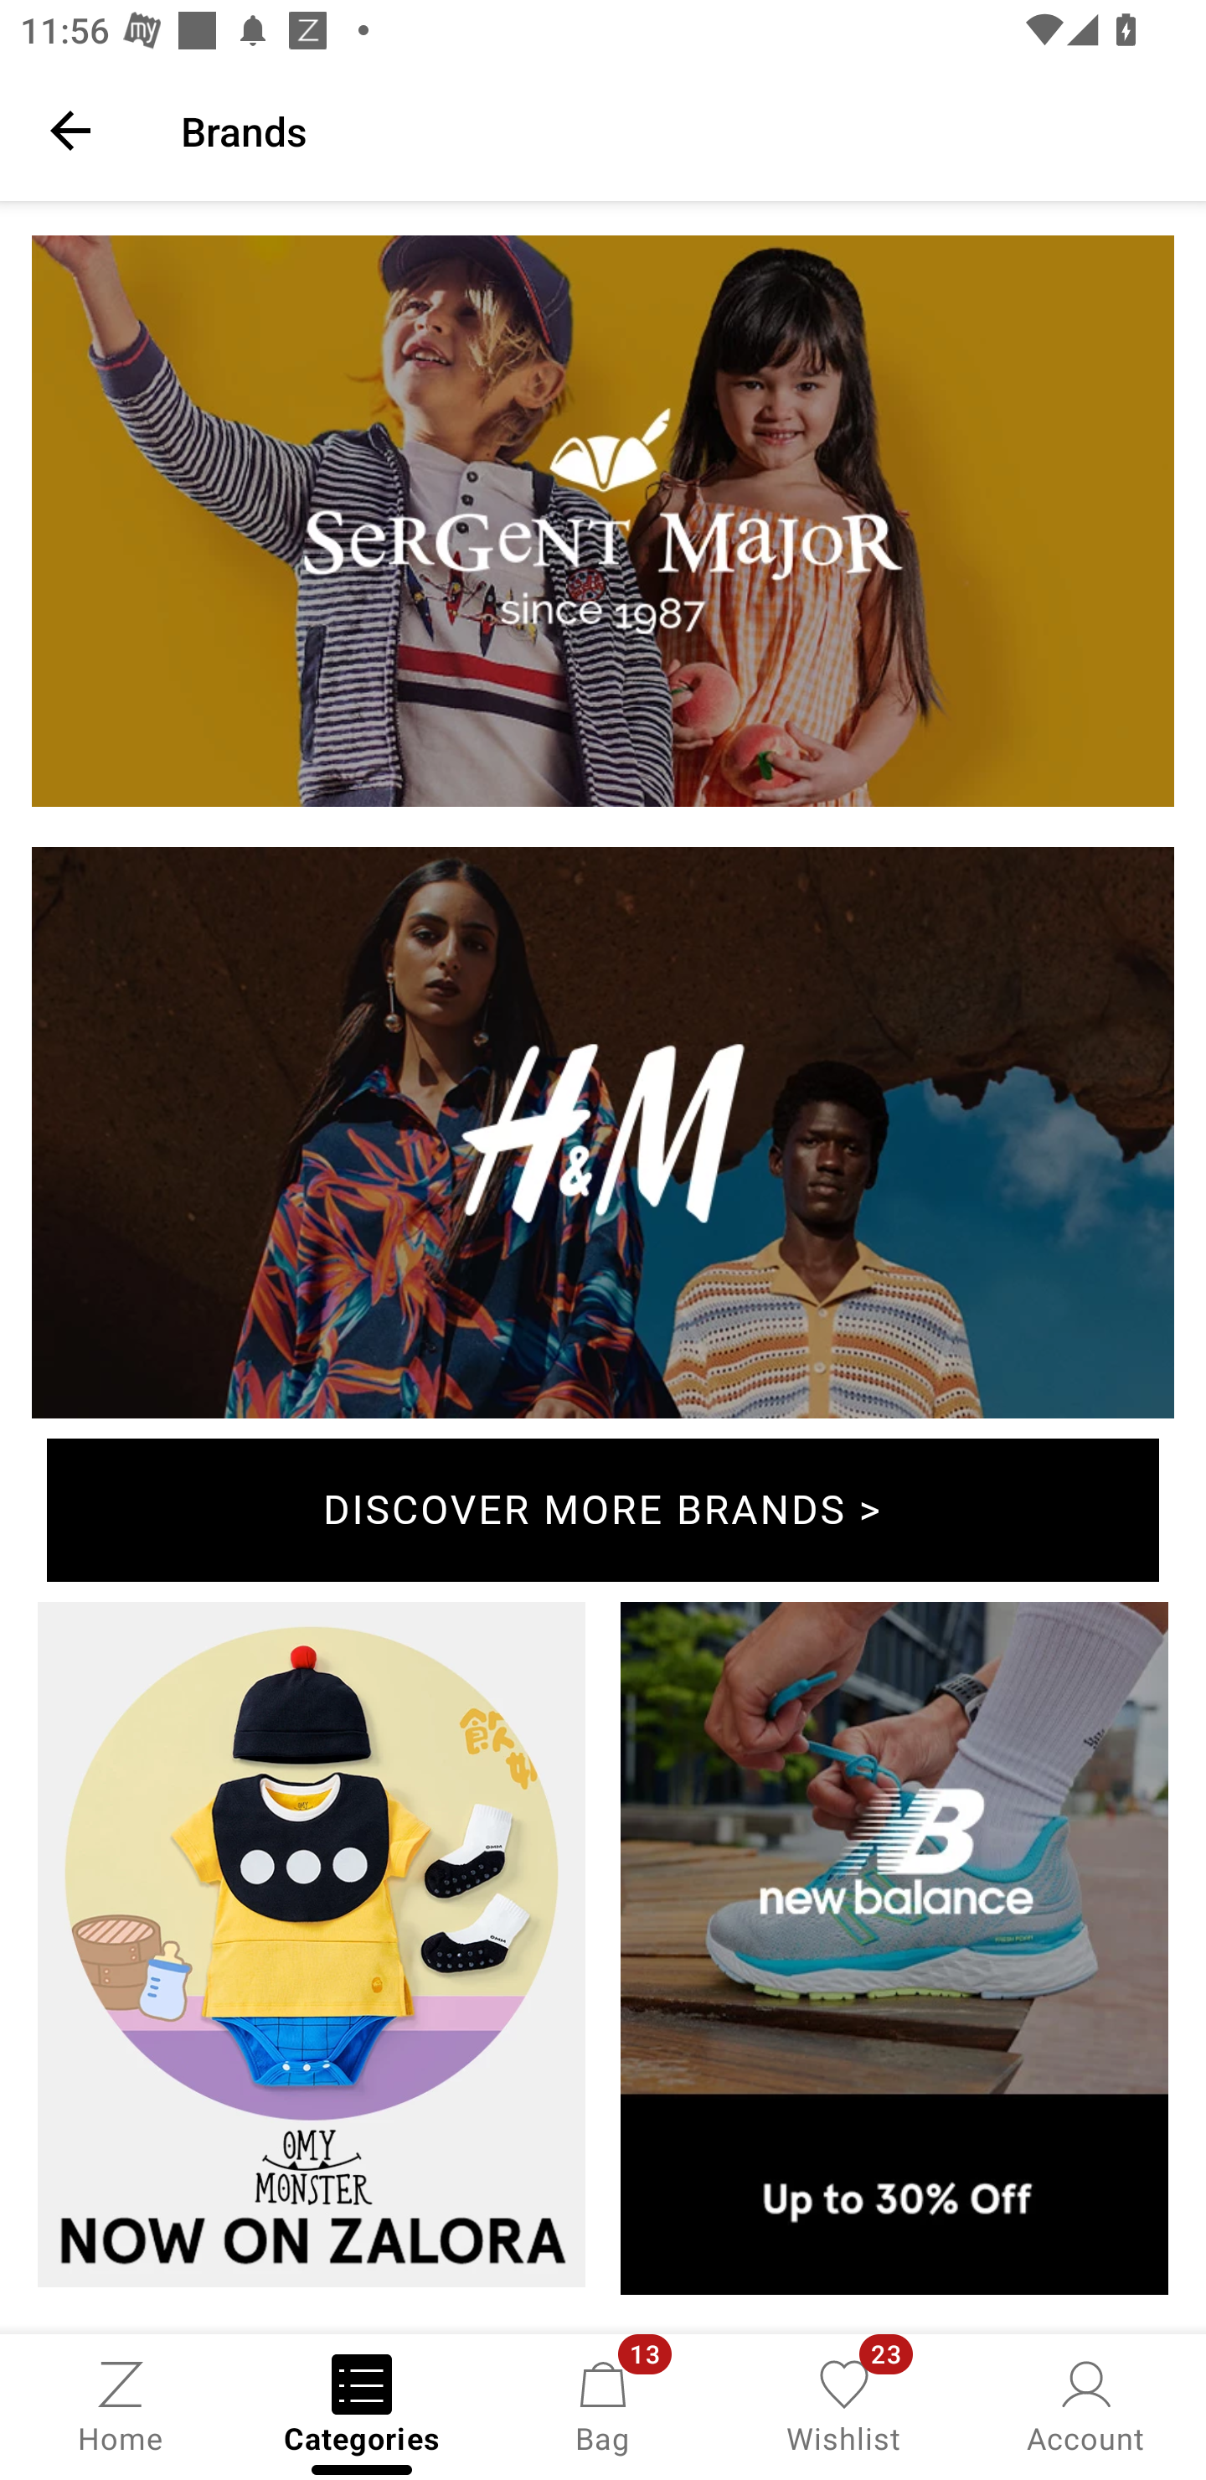 The width and height of the screenshot is (1206, 2480). I want to click on DESKTOP_APP_ZAP_Standard_Grid_-_640x800, so click(312, 1950).